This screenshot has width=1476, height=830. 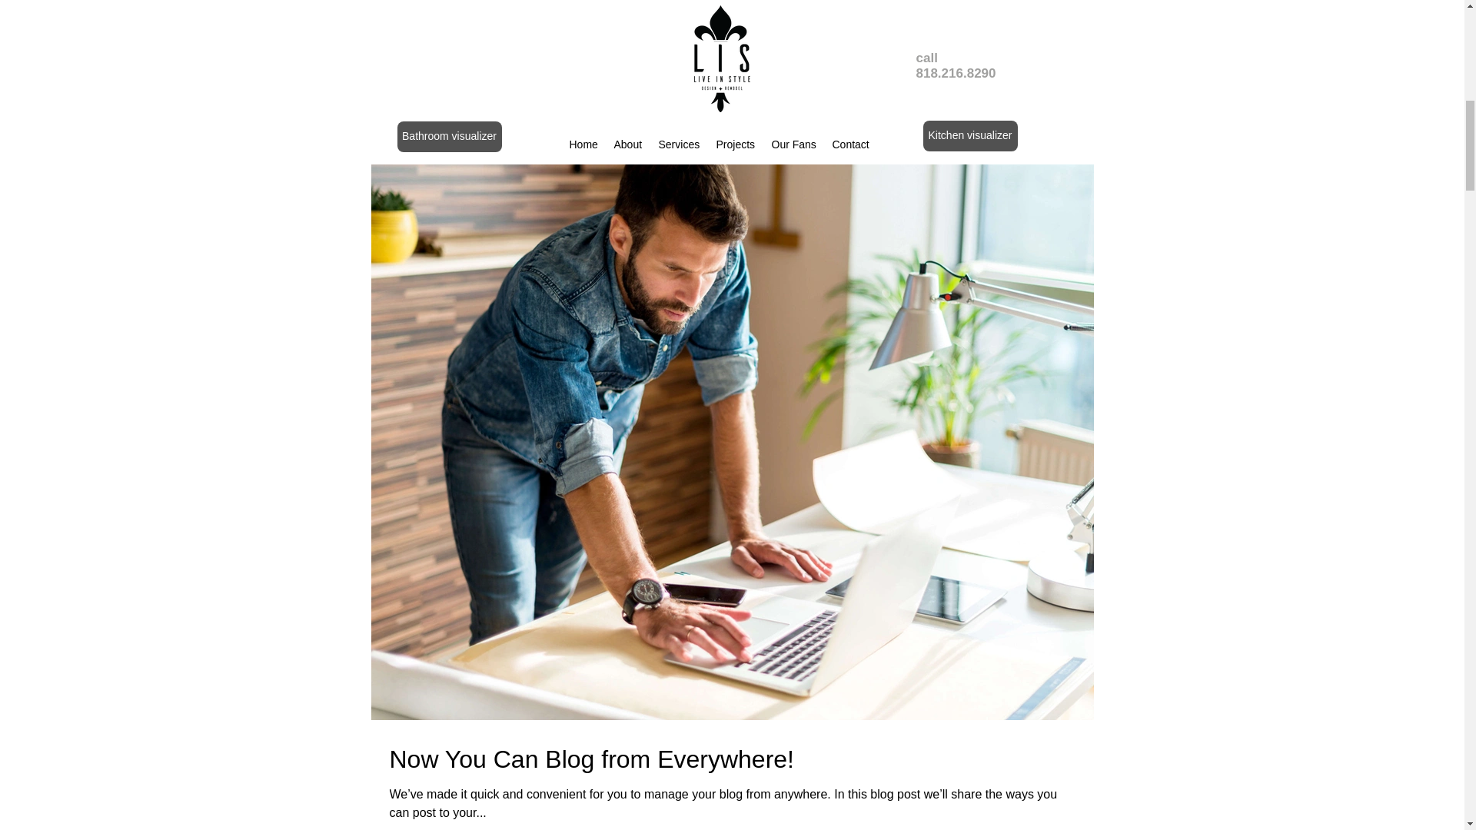 I want to click on Now You Can Blog from Everywhere!, so click(x=732, y=759).